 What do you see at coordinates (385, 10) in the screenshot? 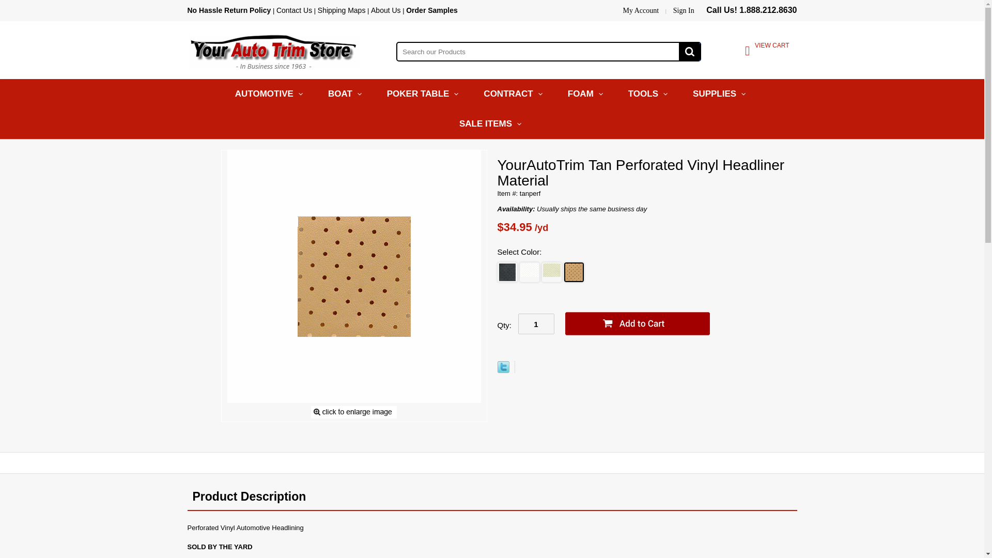
I see `About Us` at bounding box center [385, 10].